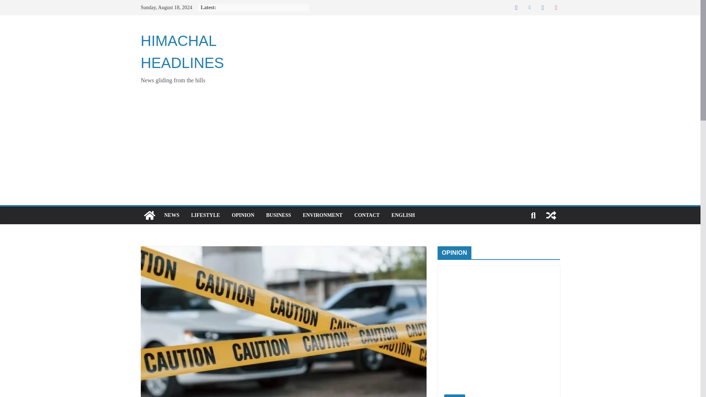  What do you see at coordinates (171, 215) in the screenshot?
I see `NEWS` at bounding box center [171, 215].